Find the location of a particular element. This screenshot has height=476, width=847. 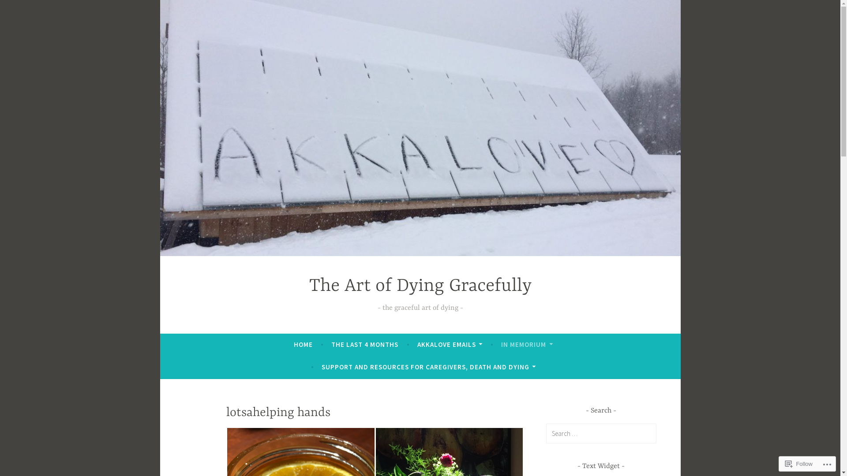

IN MEMORIUM is located at coordinates (527, 345).